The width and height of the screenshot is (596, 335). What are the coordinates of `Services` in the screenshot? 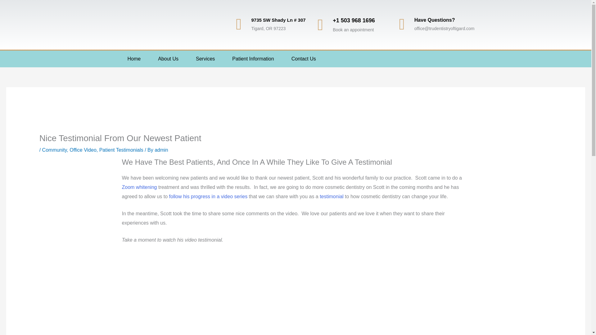 It's located at (205, 59).